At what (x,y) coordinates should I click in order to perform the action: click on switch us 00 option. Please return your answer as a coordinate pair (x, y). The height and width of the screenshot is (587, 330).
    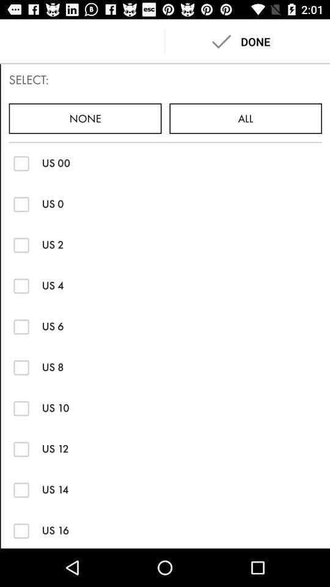
    Looking at the image, I should click on (21, 163).